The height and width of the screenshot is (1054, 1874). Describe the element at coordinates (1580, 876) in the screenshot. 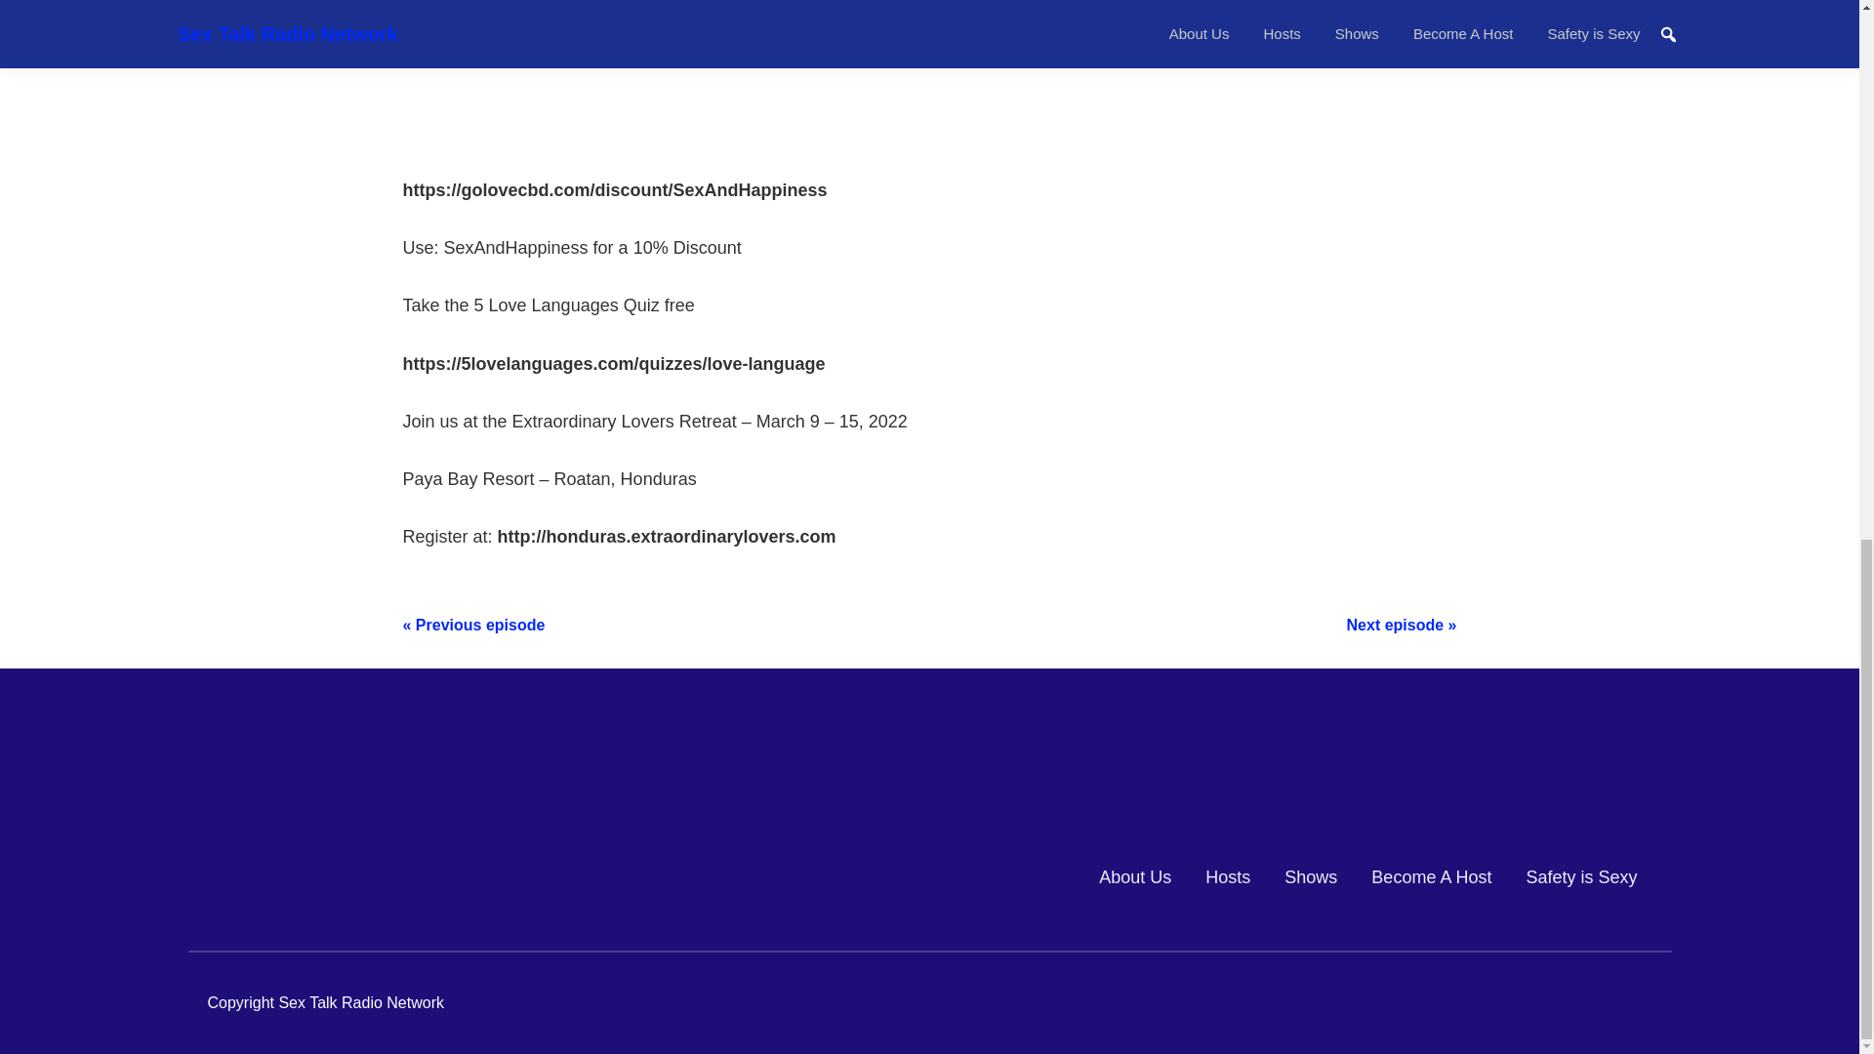

I see `Safety is Sexy` at that location.